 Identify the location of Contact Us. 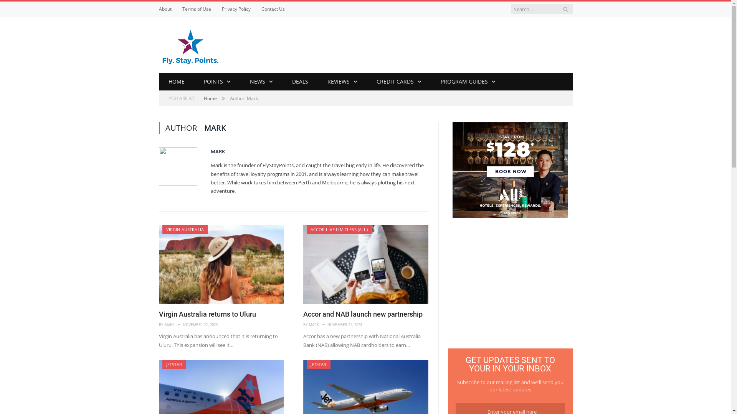
(273, 9).